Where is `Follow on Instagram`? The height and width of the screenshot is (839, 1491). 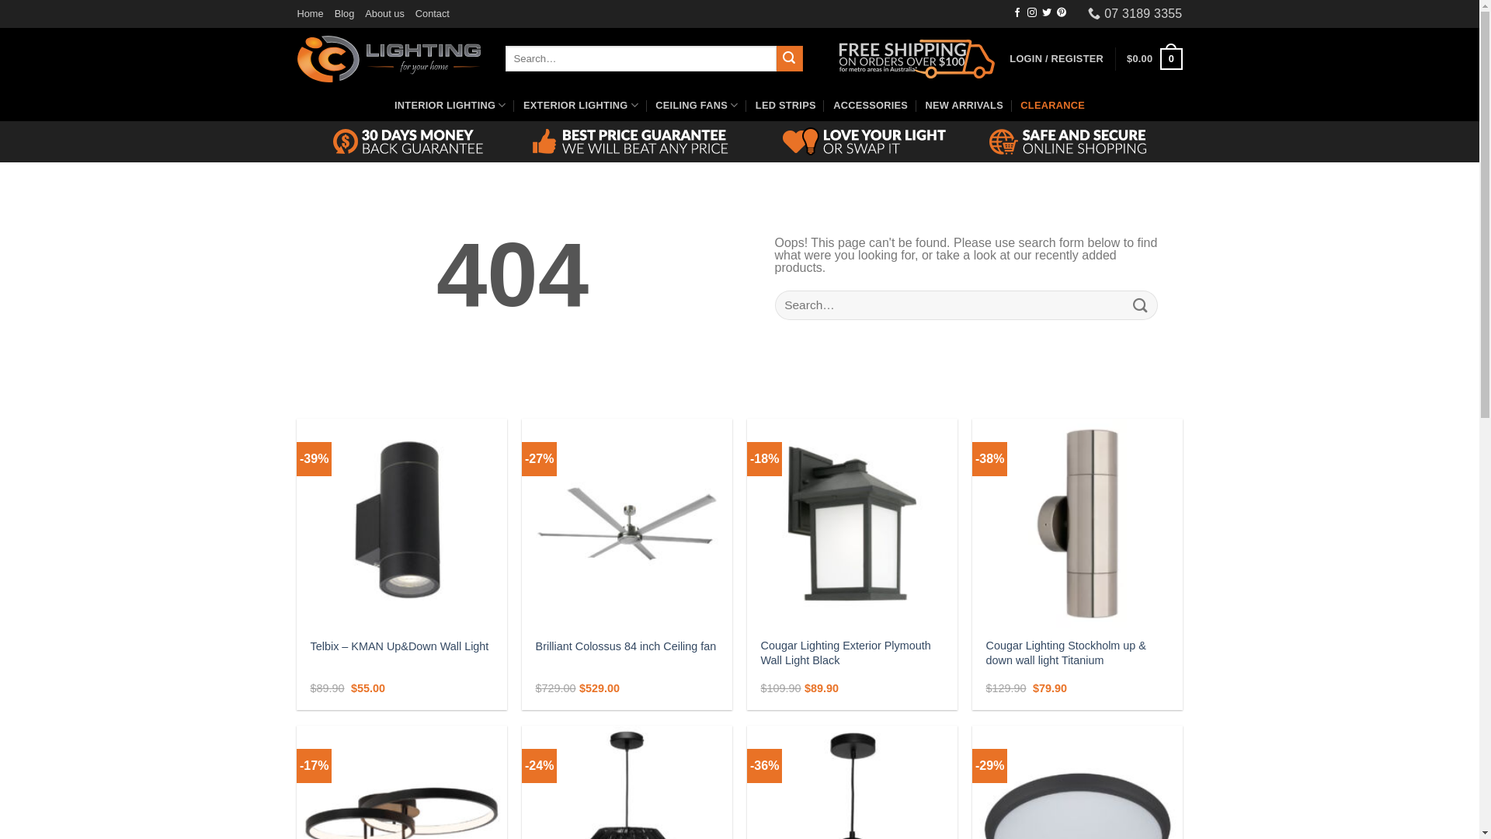 Follow on Instagram is located at coordinates (1032, 13).